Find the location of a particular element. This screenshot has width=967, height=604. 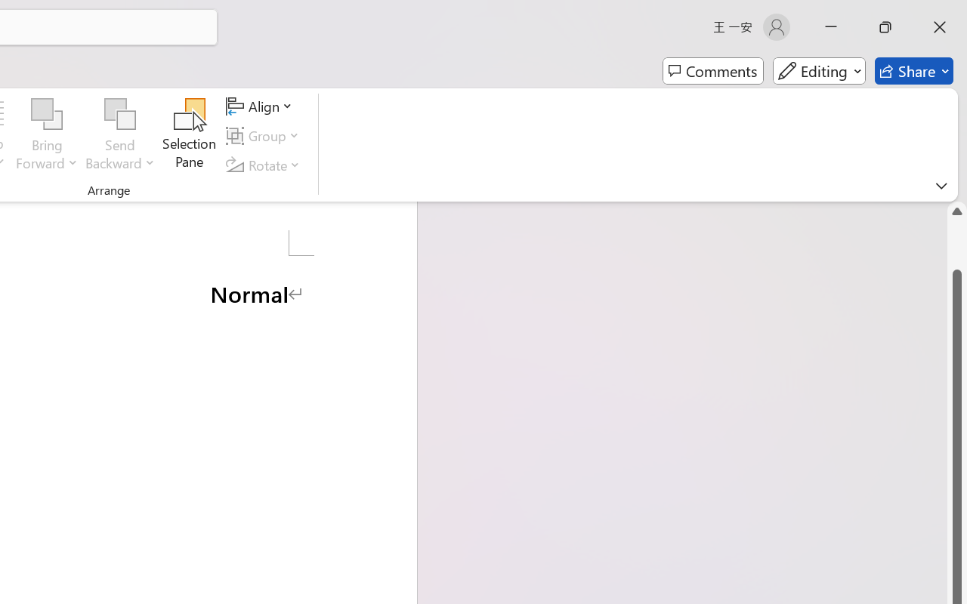

Group is located at coordinates (265, 136).